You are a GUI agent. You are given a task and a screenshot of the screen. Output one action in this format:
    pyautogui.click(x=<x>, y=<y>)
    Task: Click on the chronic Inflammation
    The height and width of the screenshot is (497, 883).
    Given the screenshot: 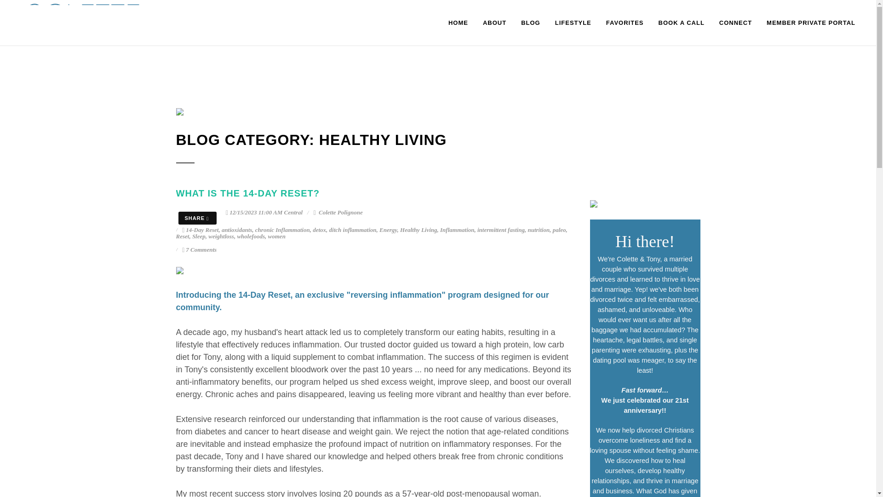 What is the action you would take?
    pyautogui.click(x=282, y=230)
    